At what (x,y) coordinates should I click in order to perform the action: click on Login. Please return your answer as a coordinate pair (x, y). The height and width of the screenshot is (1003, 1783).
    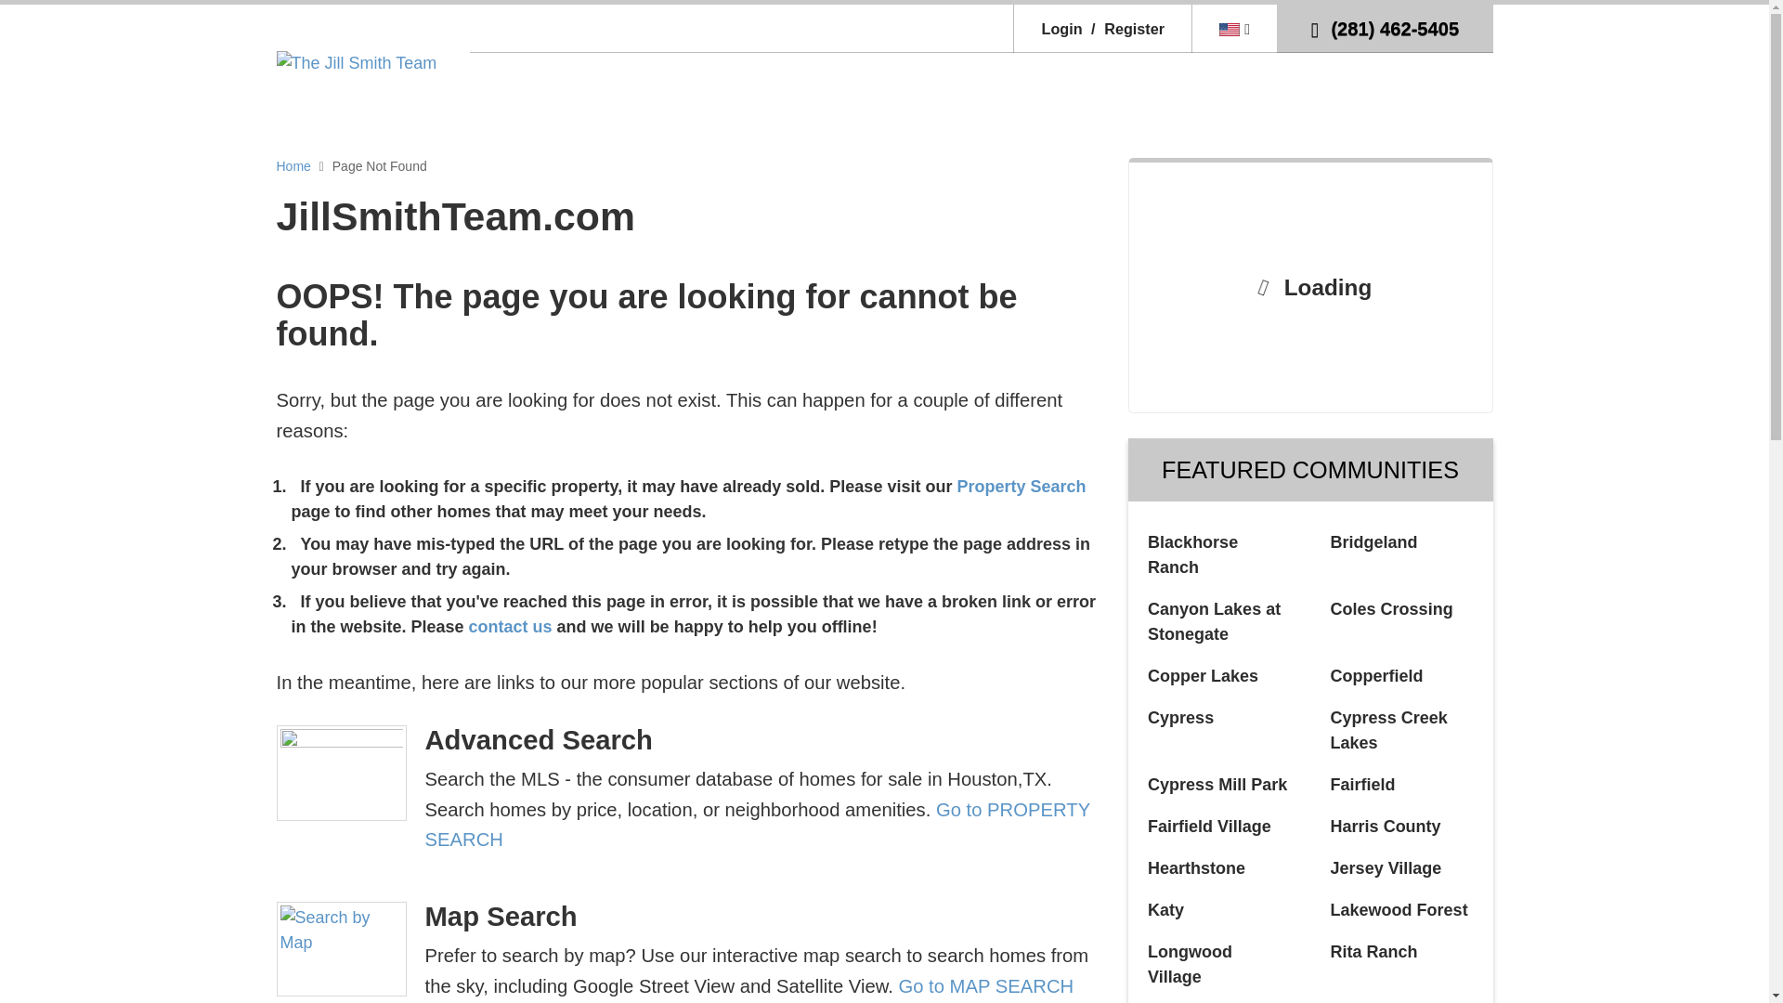
    Looking at the image, I should click on (1061, 28).